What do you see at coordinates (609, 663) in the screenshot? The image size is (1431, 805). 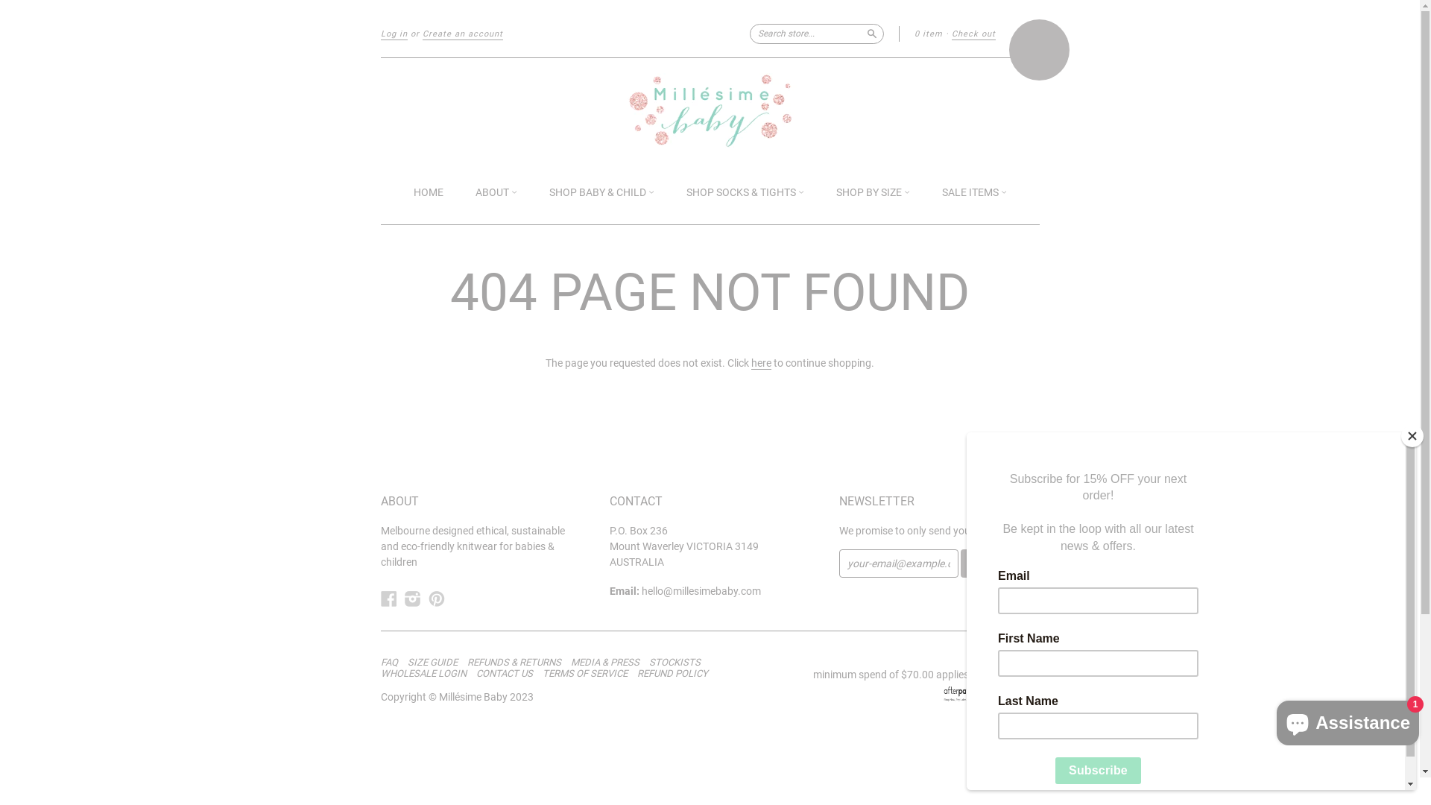 I see `MEDIA & PRESS` at bounding box center [609, 663].